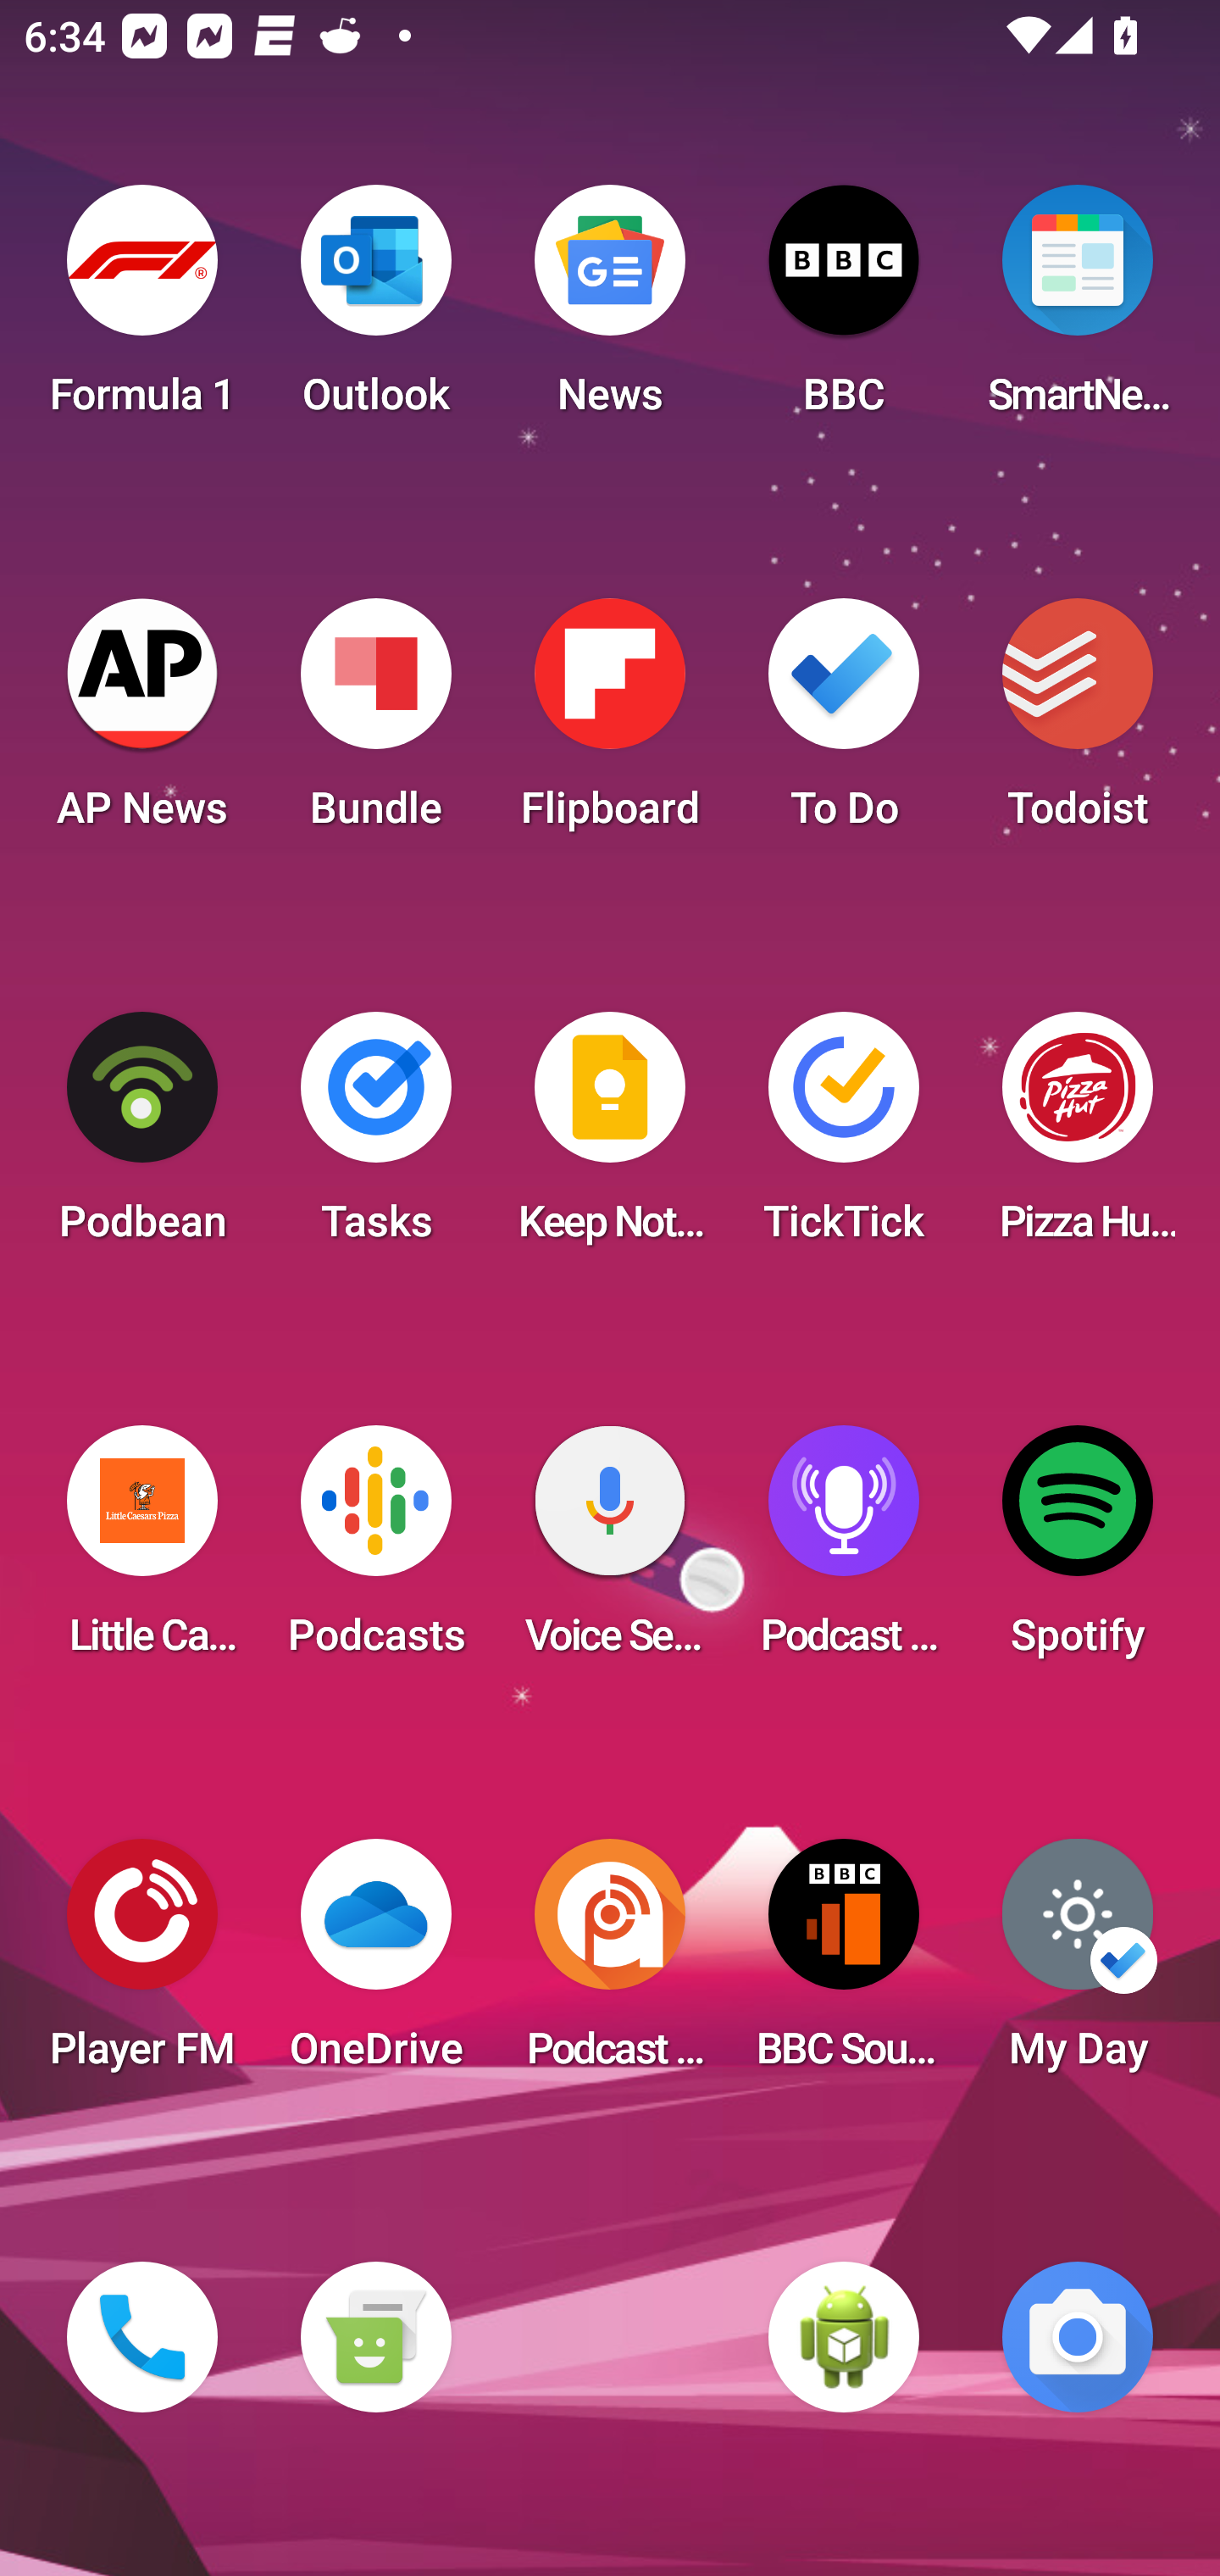 Image resolution: width=1220 pixels, height=2576 pixels. Describe the element at coordinates (1078, 1551) in the screenshot. I see `Spotify` at that location.